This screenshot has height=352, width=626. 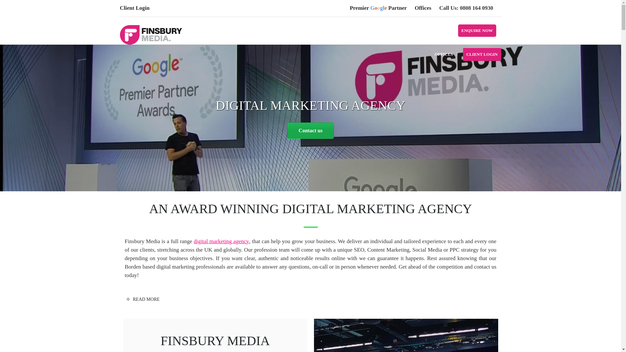 I want to click on OFFICES, so click(x=444, y=56).